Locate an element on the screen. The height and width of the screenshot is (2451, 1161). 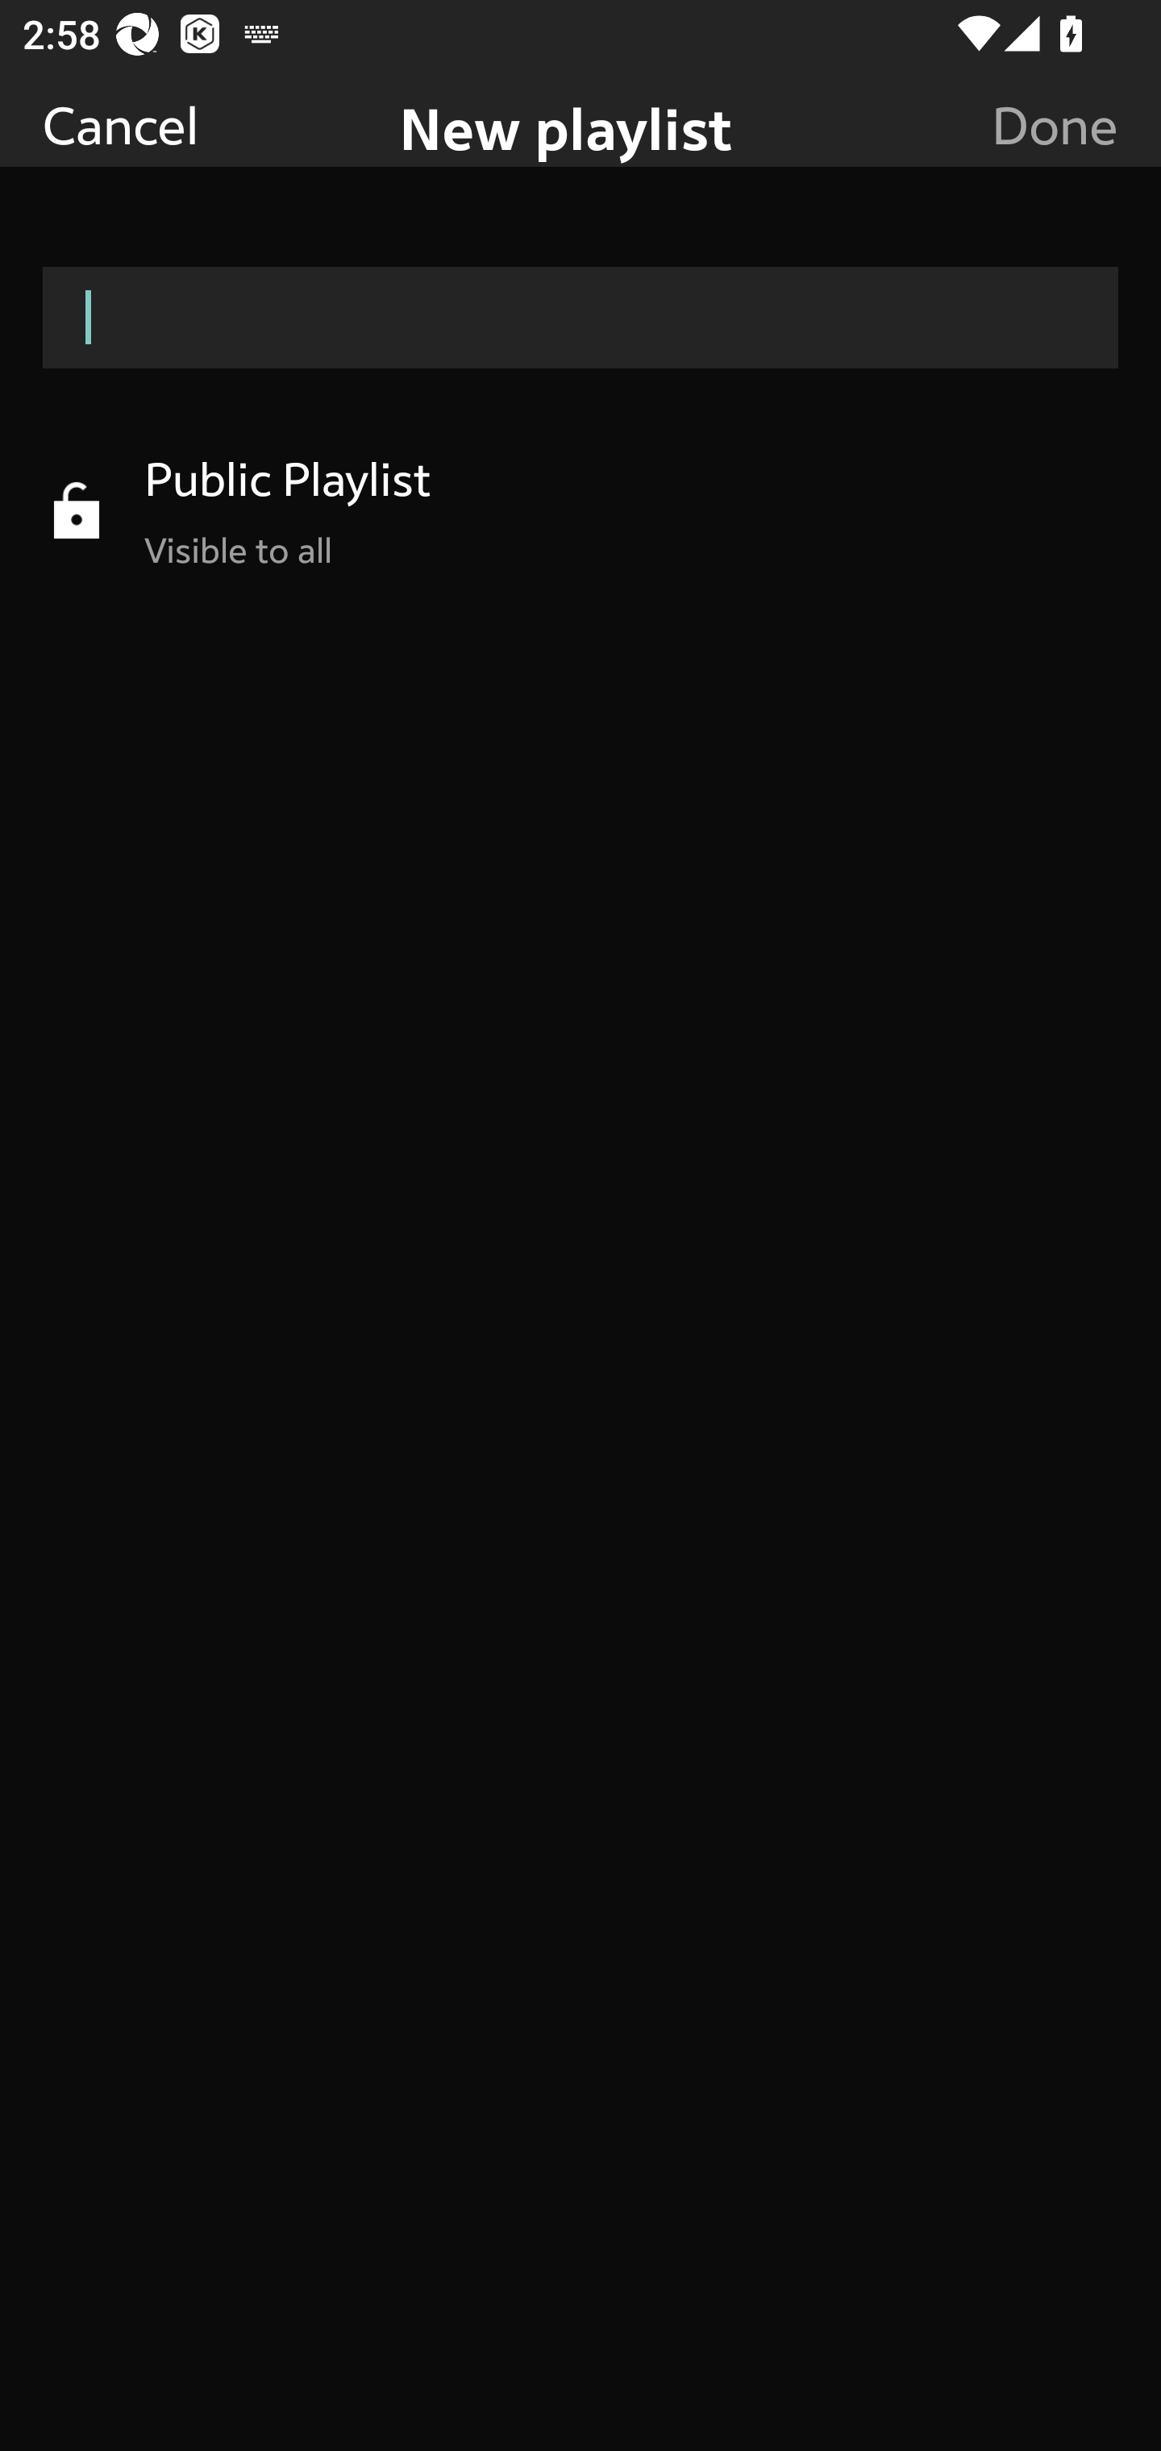
Public Playlist Visible to all is located at coordinates (580, 510).